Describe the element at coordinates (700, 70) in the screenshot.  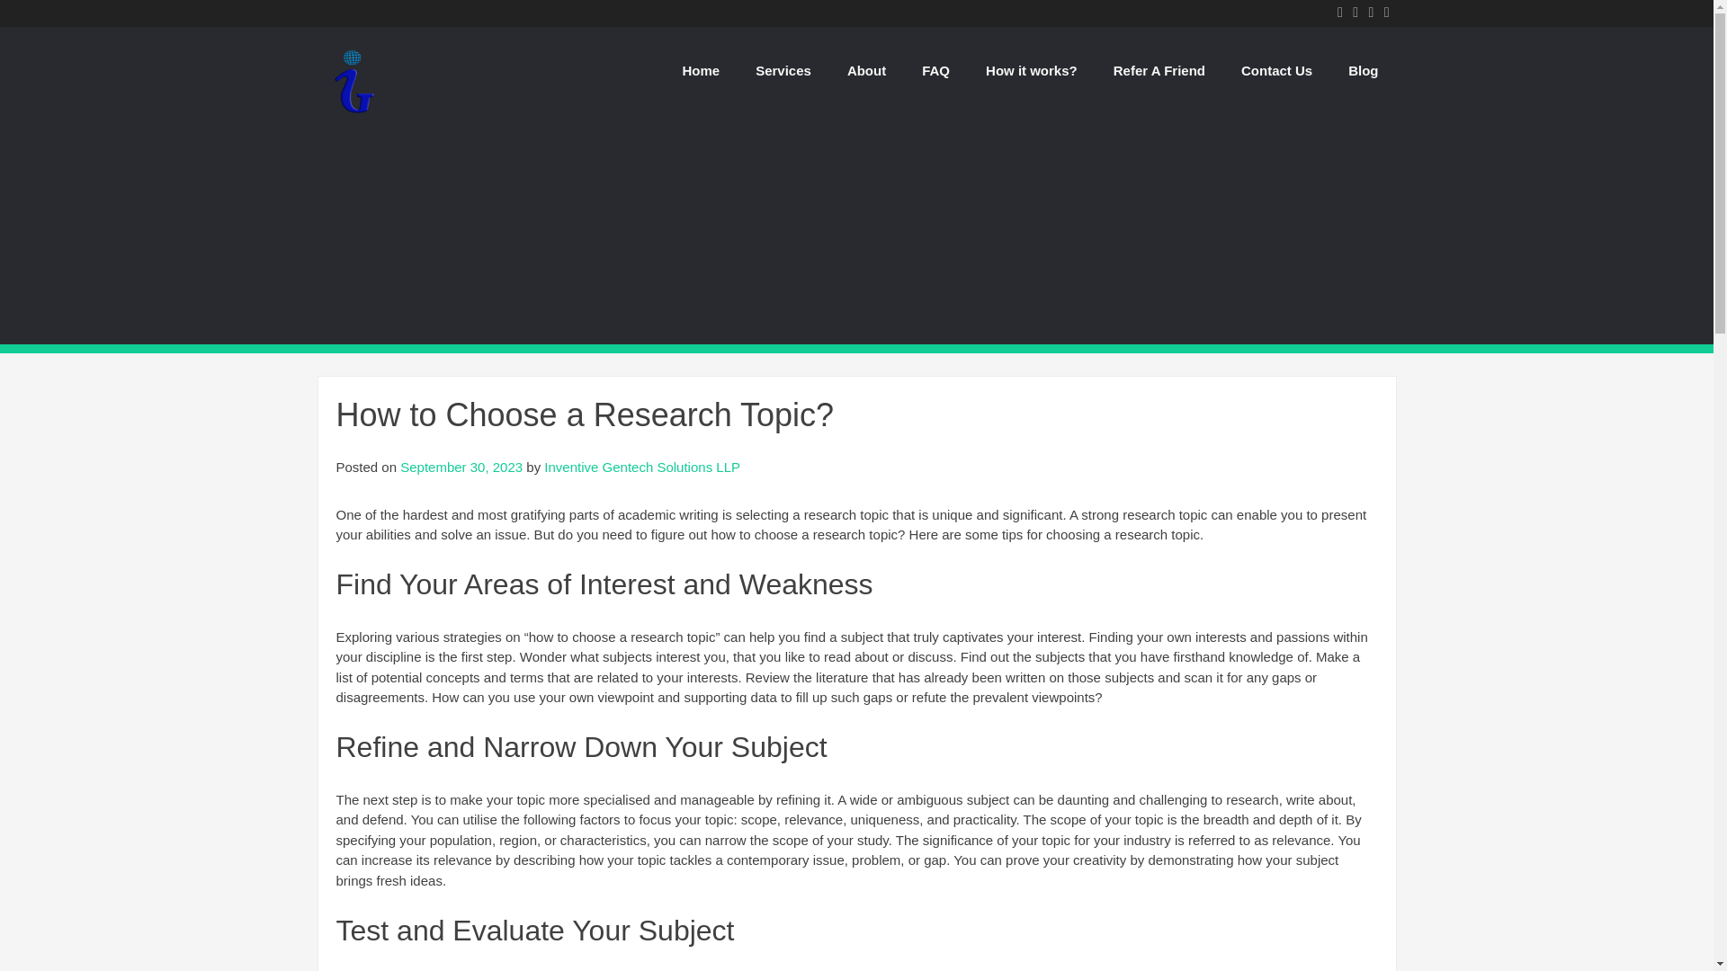
I see `Home` at that location.